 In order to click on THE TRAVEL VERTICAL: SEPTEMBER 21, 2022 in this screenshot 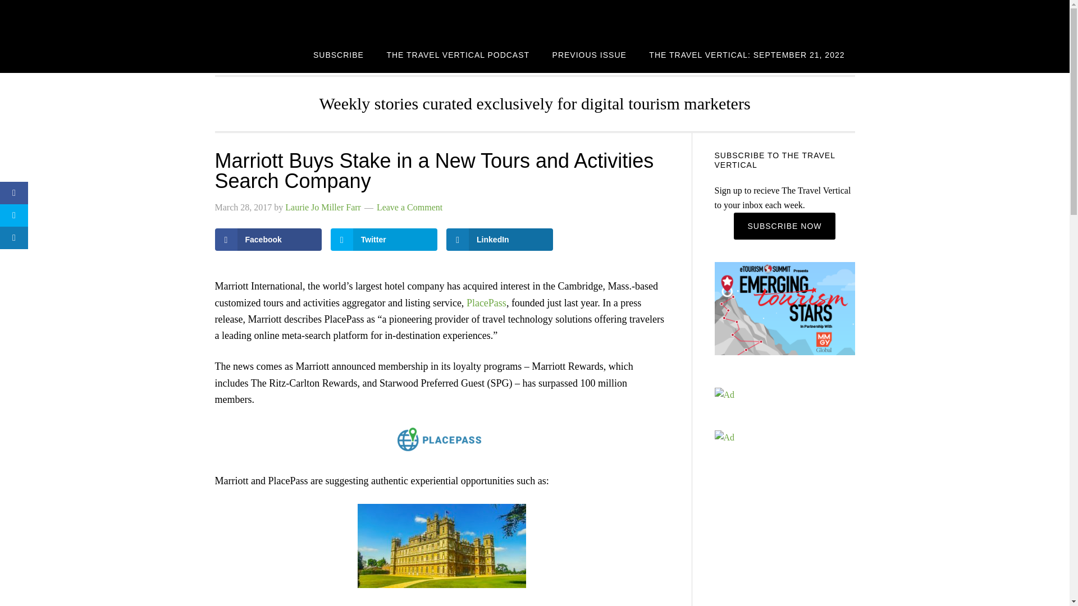, I will do `click(747, 54)`.